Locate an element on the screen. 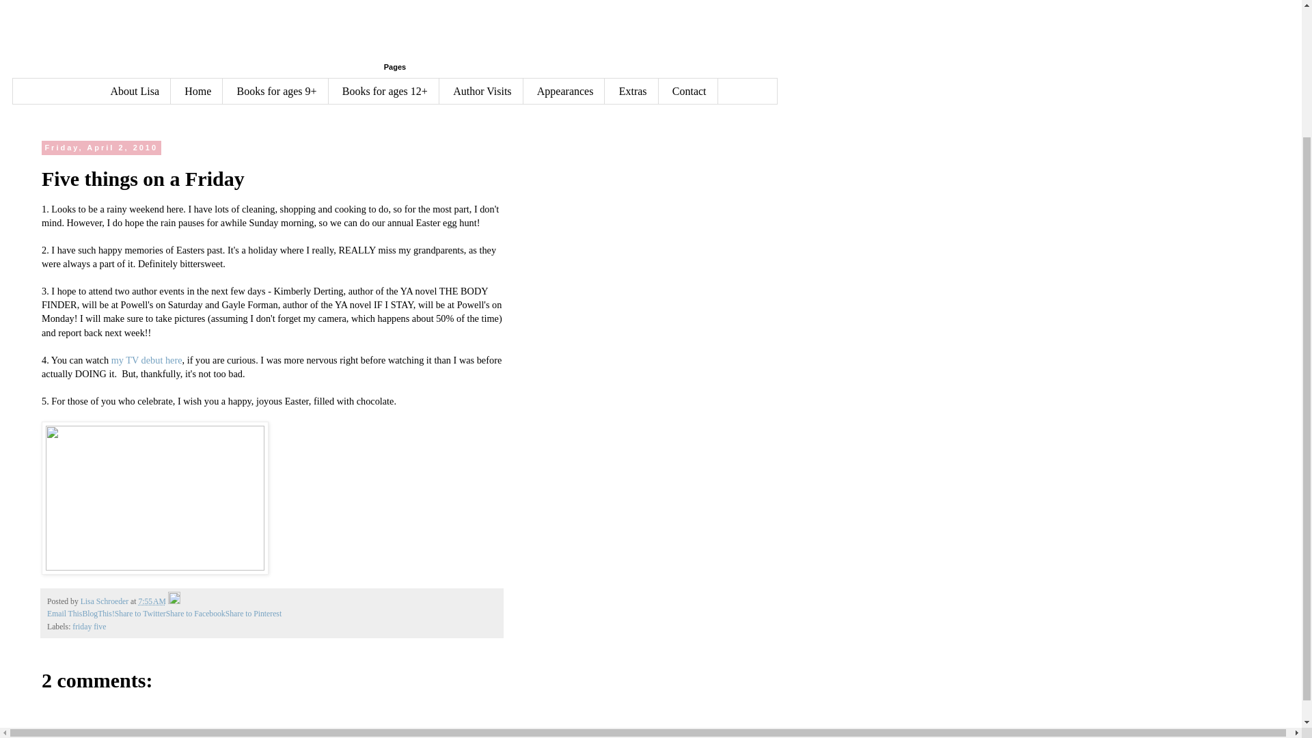  BlogThis! is located at coordinates (98, 614).